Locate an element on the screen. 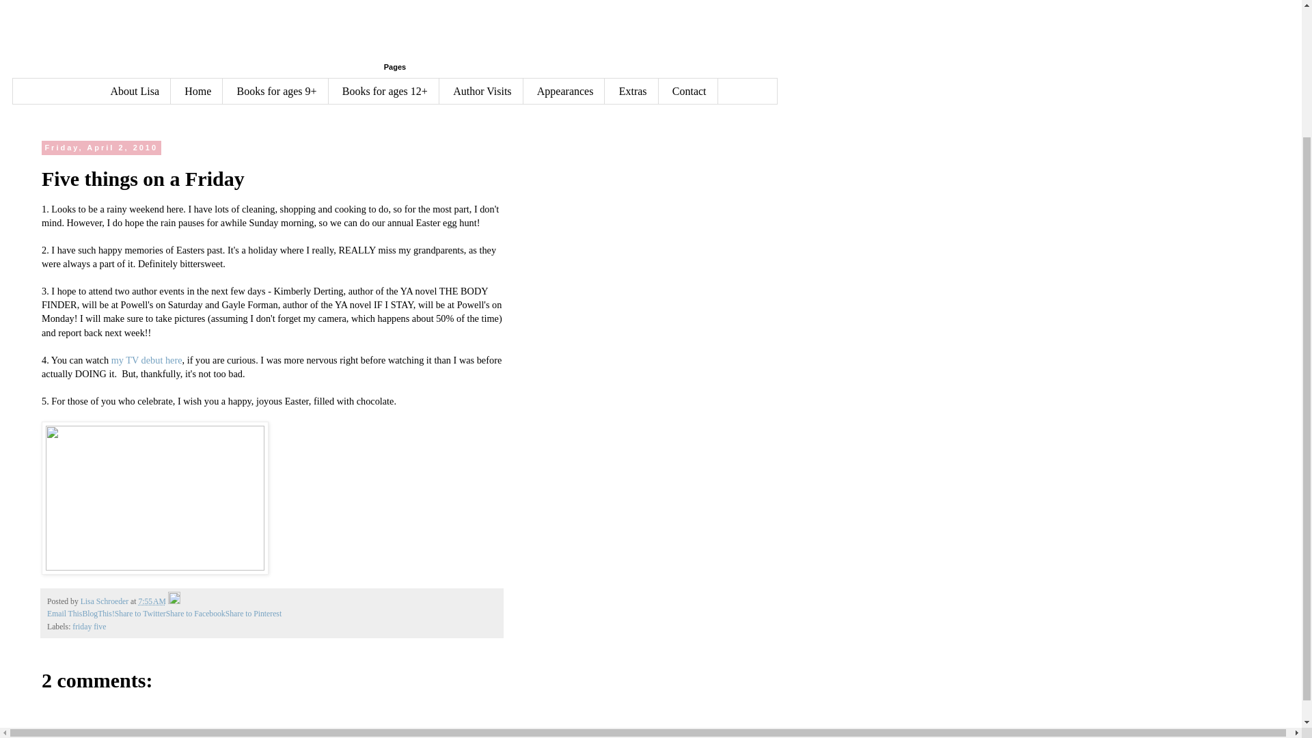  BlogThis! is located at coordinates (98, 614).